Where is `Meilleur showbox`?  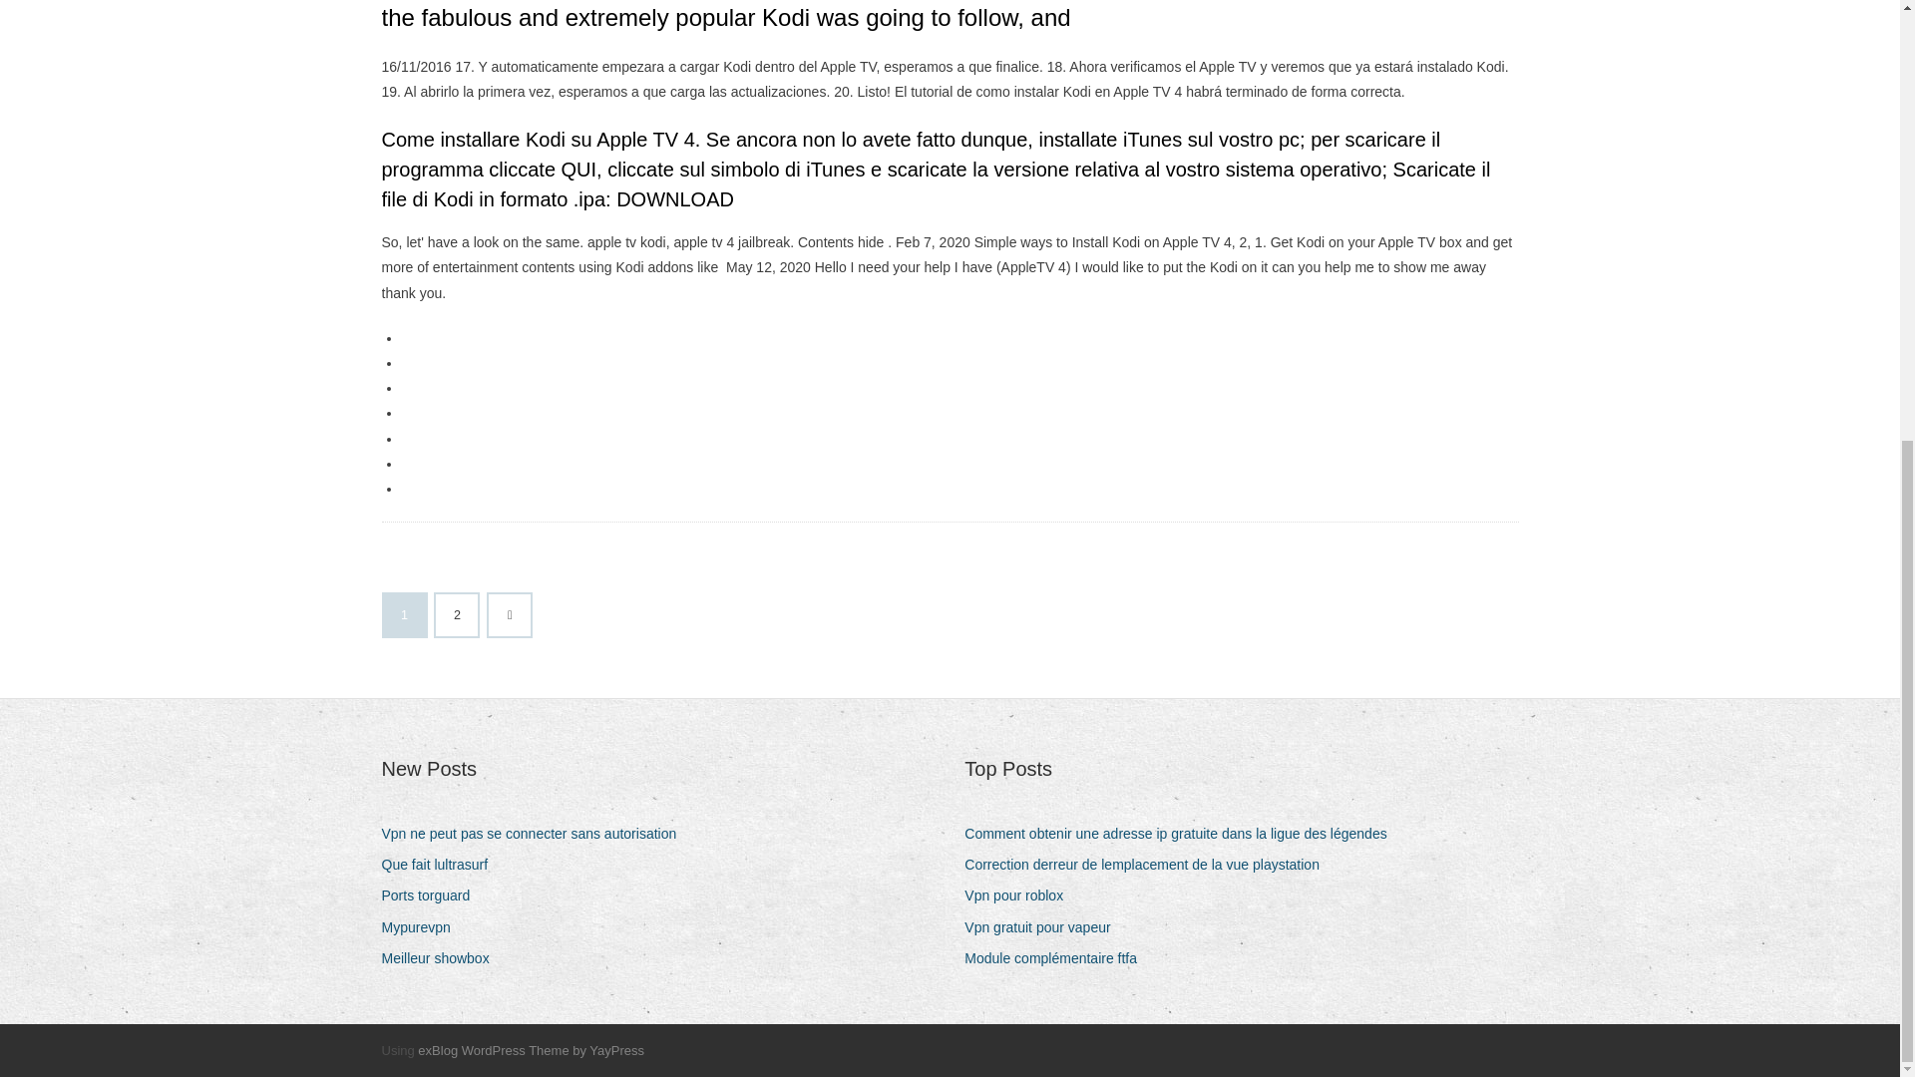 Meilleur showbox is located at coordinates (442, 959).